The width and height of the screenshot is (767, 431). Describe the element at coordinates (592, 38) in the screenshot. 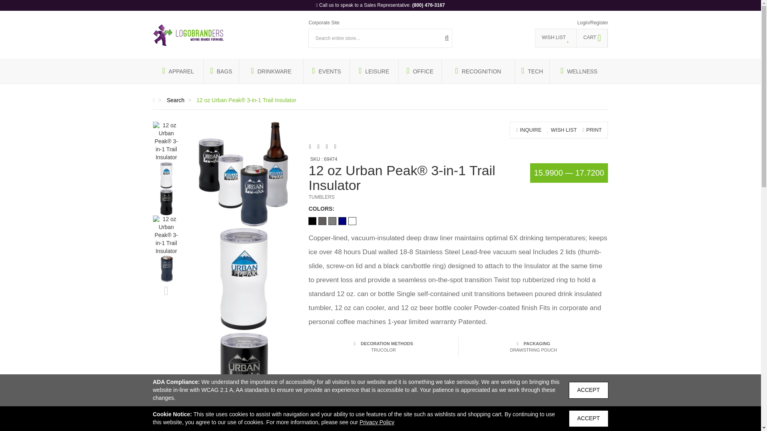

I see `CART` at that location.